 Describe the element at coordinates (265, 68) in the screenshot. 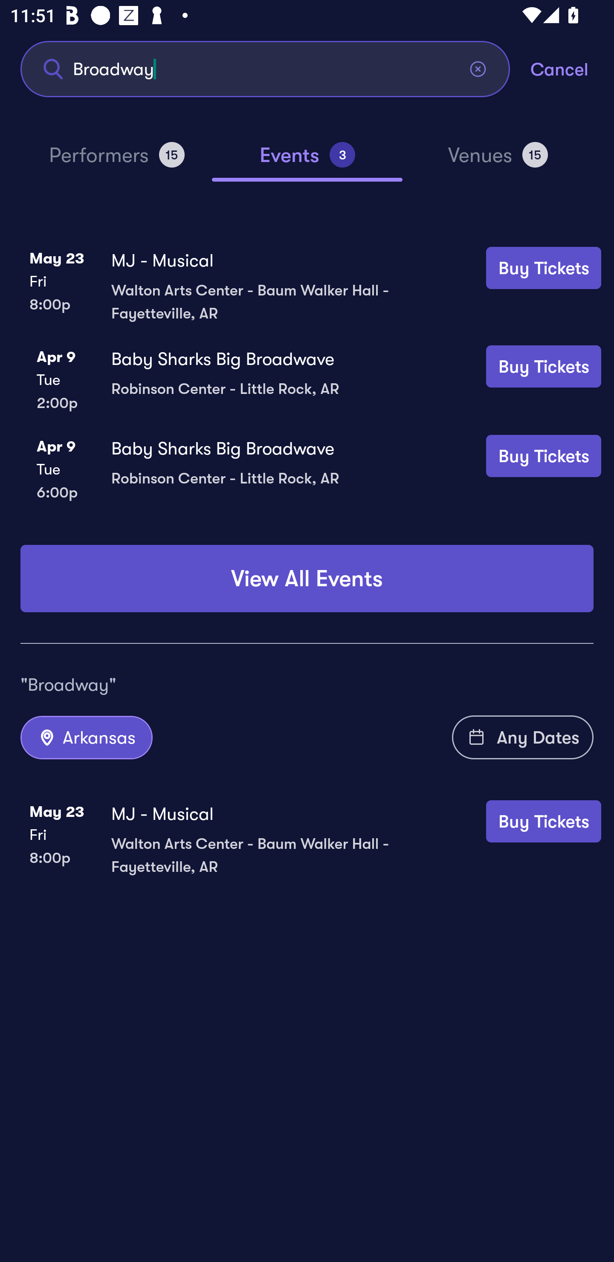

I see `Broadway Find` at that location.